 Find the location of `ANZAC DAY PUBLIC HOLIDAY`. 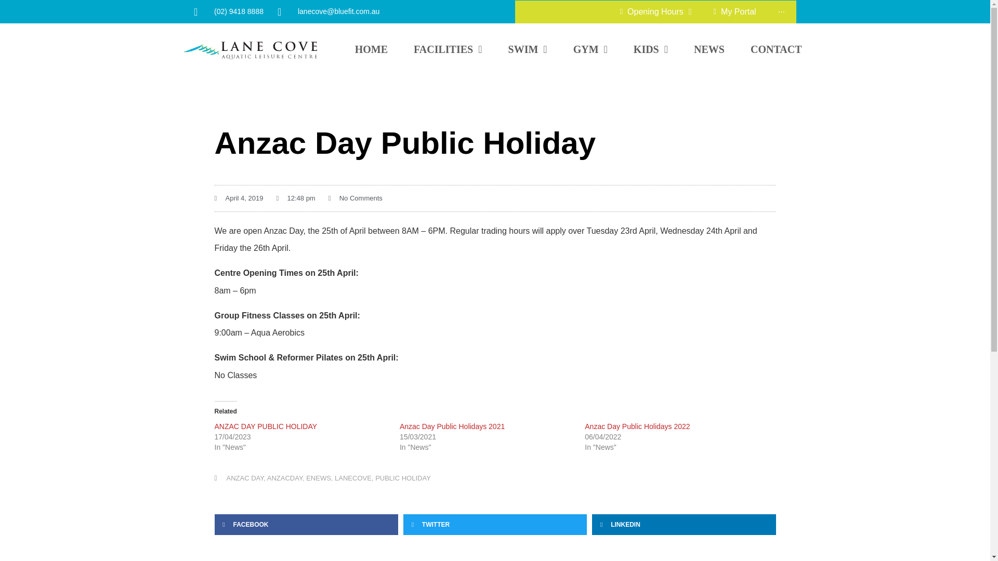

ANZAC DAY PUBLIC HOLIDAY is located at coordinates (266, 426).